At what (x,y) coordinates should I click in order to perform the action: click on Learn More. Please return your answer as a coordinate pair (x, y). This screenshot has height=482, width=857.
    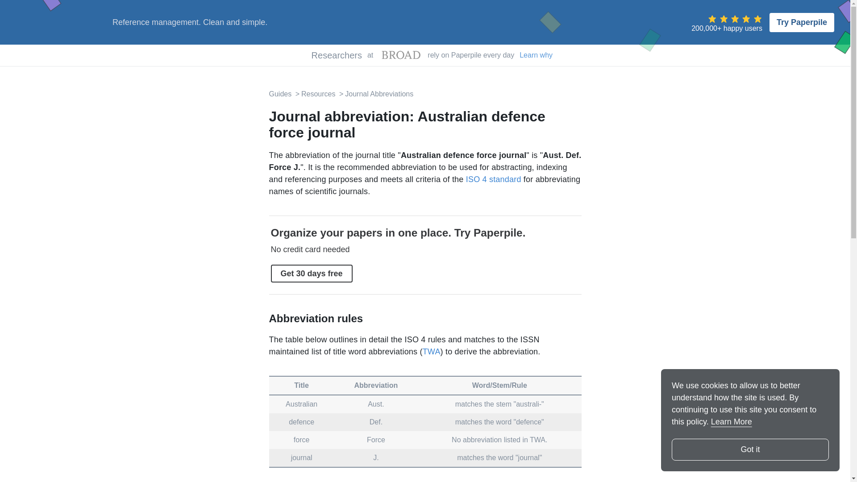
    Looking at the image, I should click on (732, 421).